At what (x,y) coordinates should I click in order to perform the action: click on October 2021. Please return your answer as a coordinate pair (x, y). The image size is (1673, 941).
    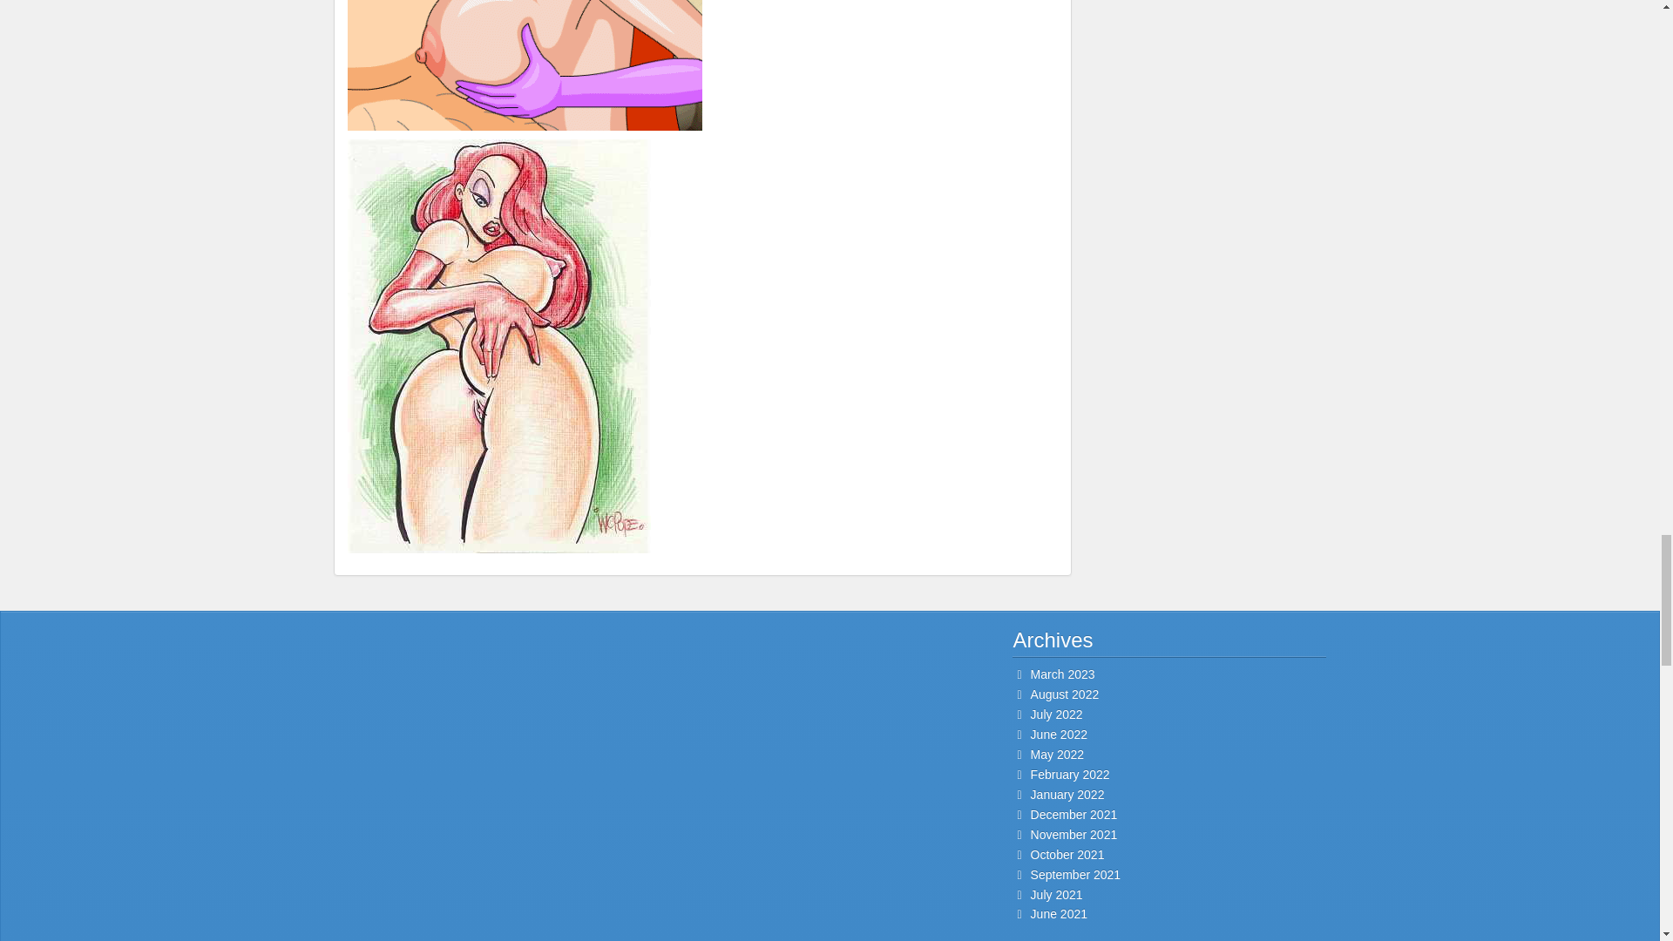
    Looking at the image, I should click on (1067, 855).